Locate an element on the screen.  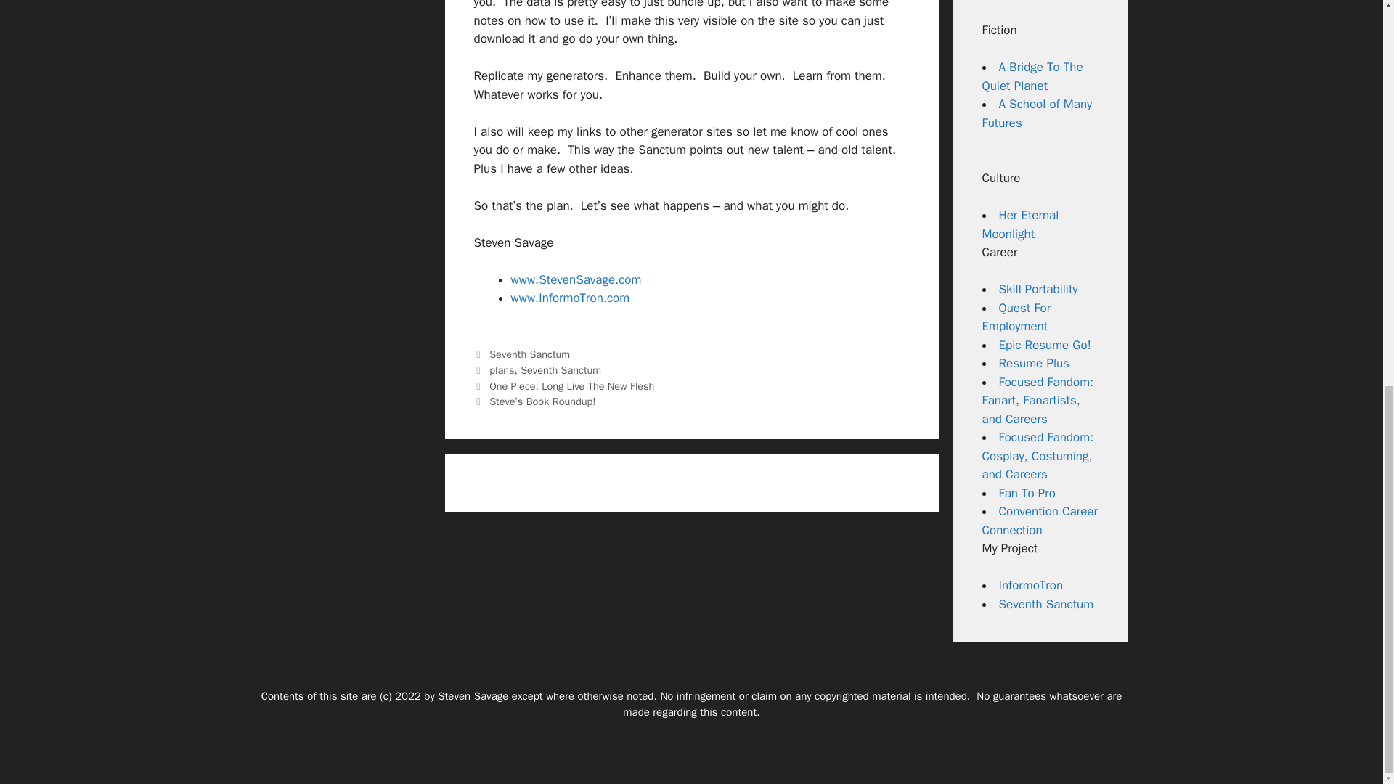
www.InformoTron.com is located at coordinates (571, 298).